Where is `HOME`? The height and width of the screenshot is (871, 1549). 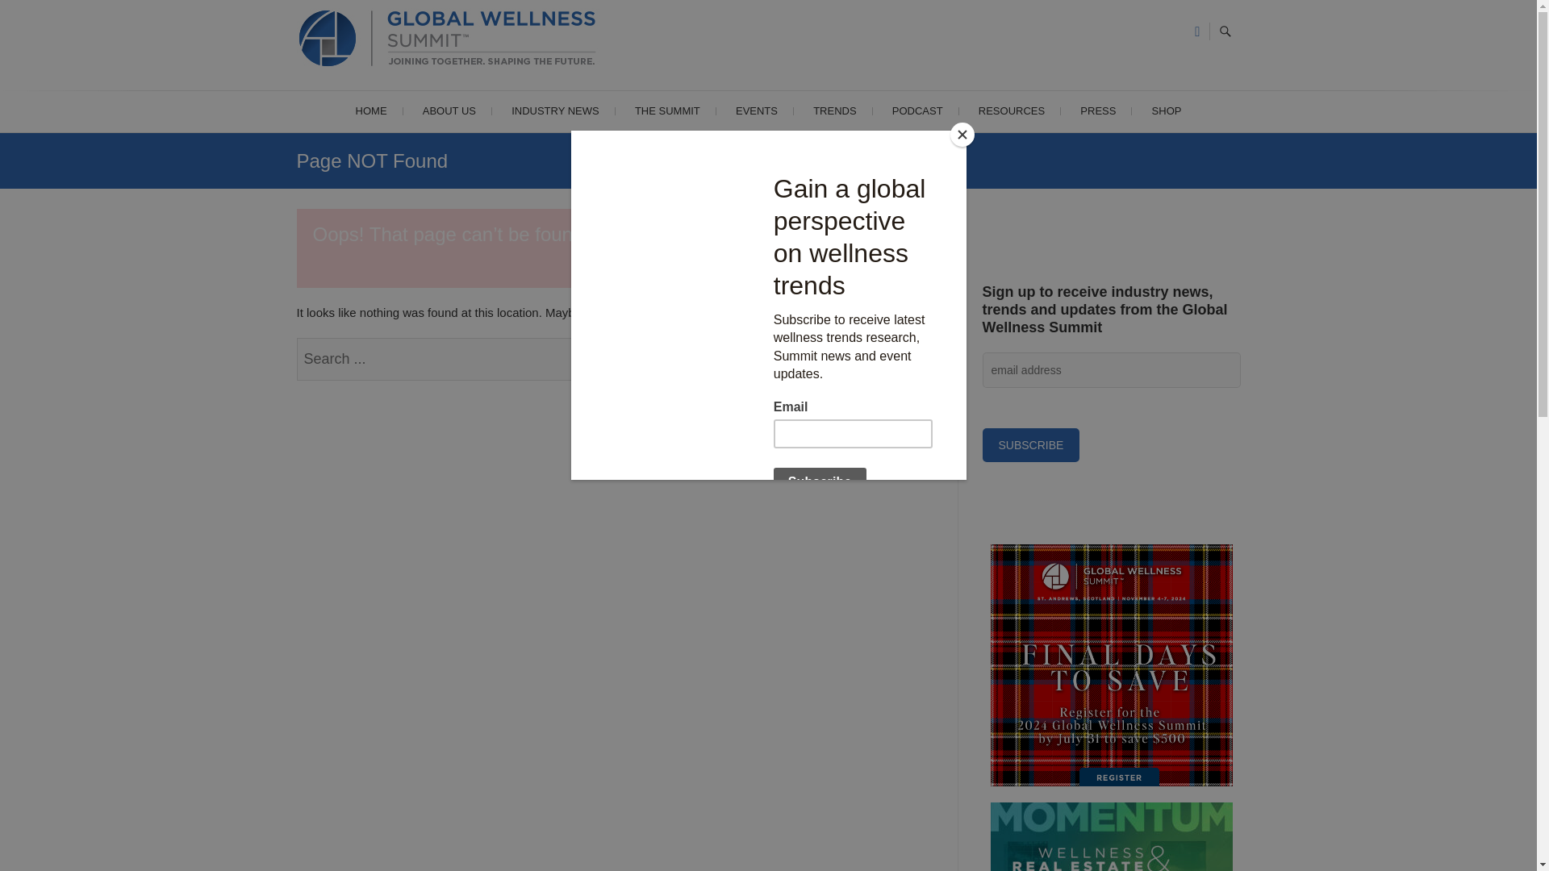
HOME is located at coordinates (371, 111).